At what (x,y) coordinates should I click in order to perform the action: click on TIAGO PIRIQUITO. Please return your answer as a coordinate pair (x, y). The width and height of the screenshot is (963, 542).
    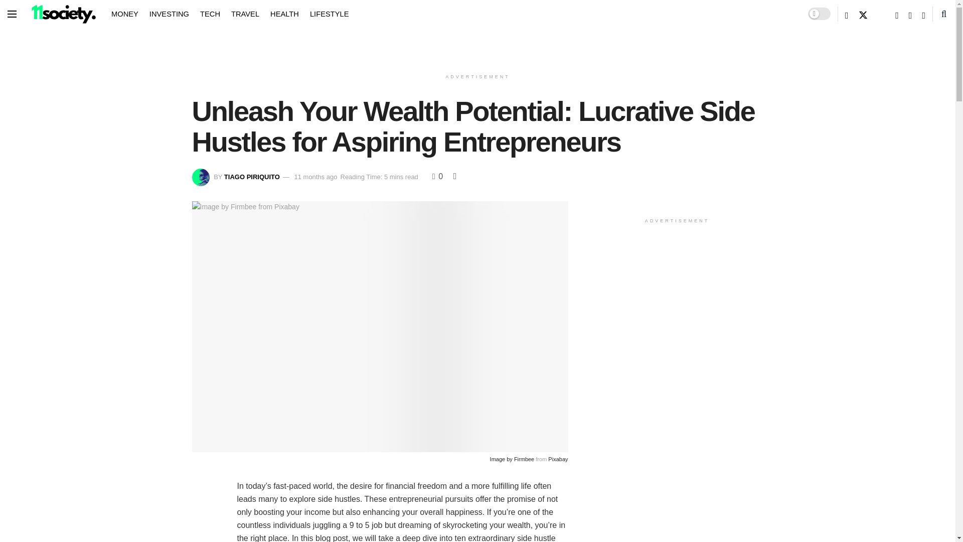
    Looking at the image, I should click on (252, 177).